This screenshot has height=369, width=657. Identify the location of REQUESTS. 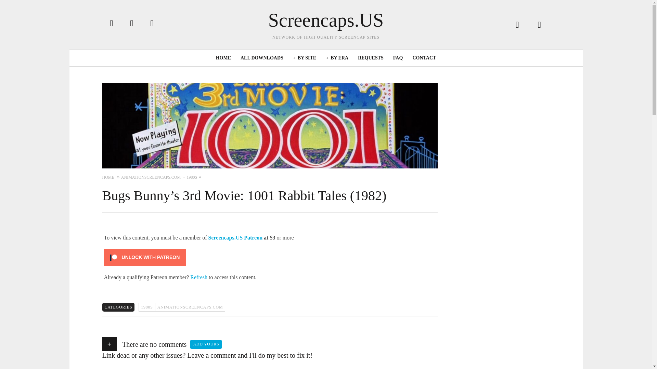
(371, 58).